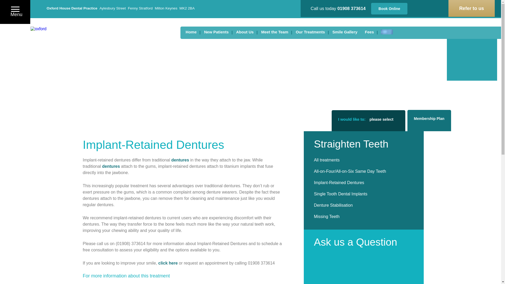 This screenshot has width=505, height=284. I want to click on Fees, so click(369, 32).